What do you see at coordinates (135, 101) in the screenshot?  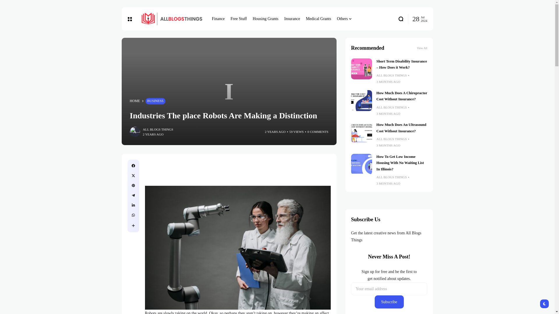 I see `HOME` at bounding box center [135, 101].